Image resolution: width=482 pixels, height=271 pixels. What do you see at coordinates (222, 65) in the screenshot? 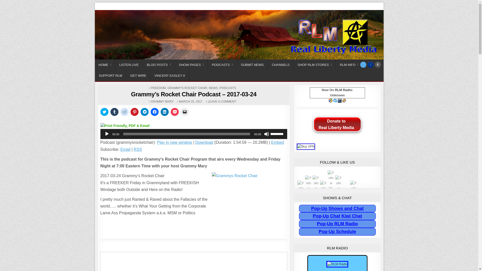
I see `Podcast Archives` at bounding box center [222, 65].